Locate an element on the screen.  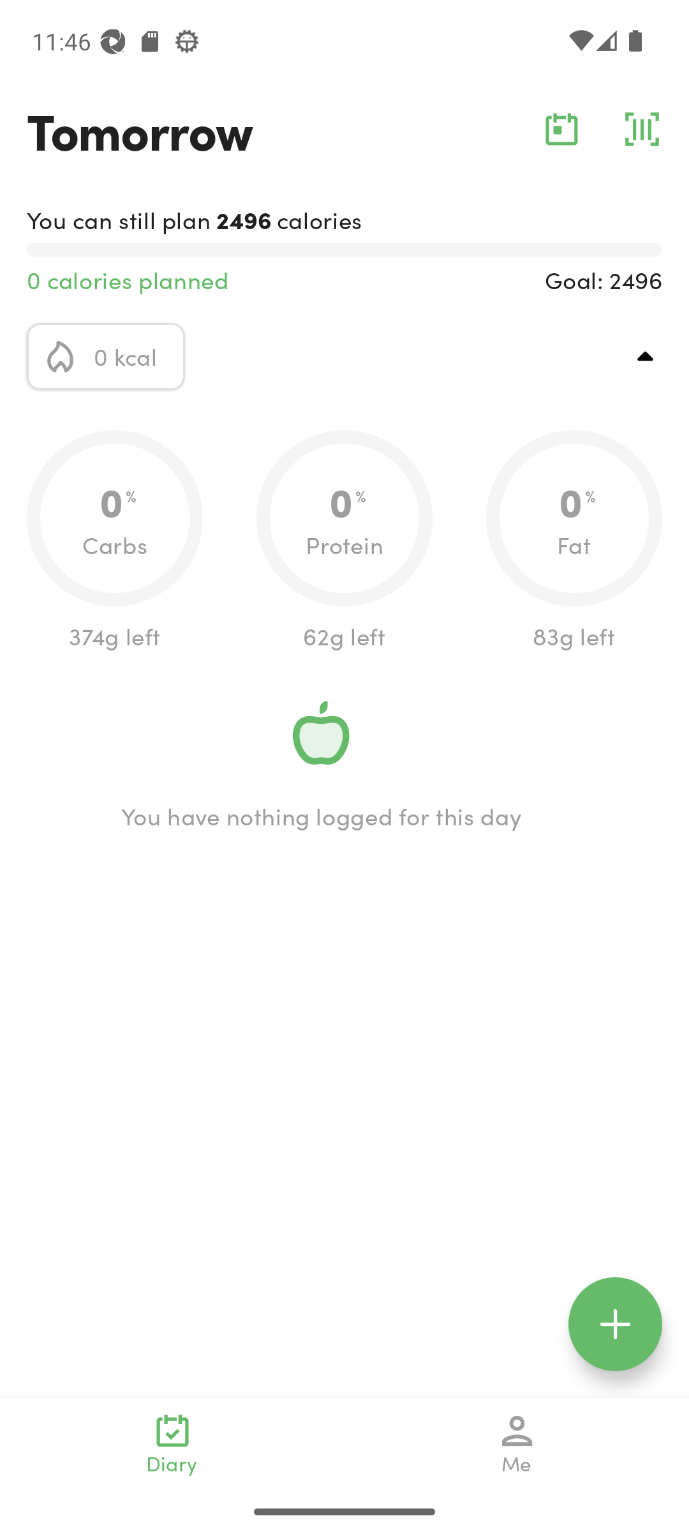
top_right_action is located at coordinates (646, 356).